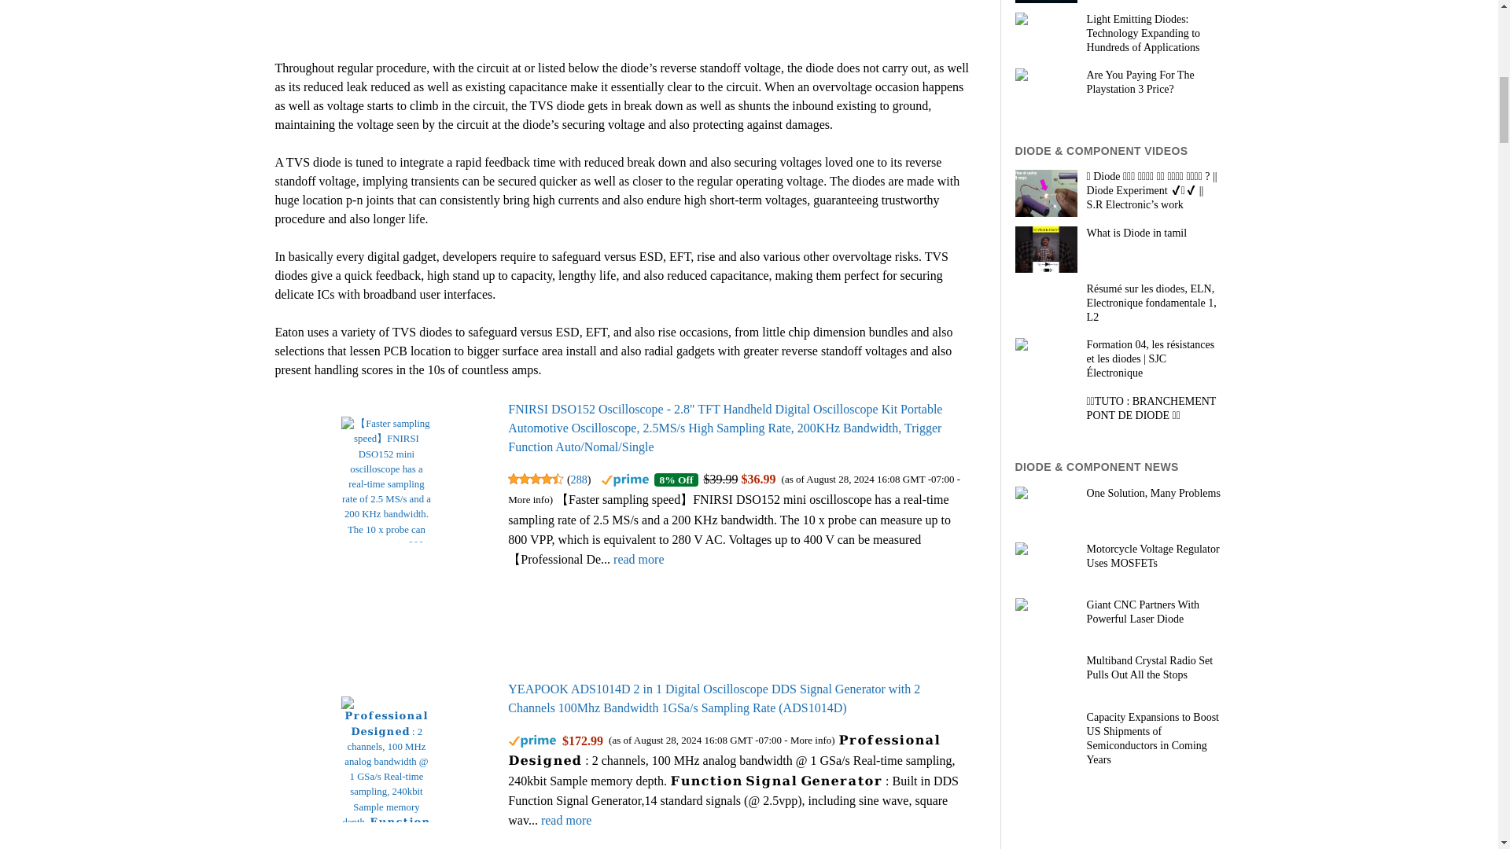  Describe the element at coordinates (528, 498) in the screenshot. I see `More info` at that location.